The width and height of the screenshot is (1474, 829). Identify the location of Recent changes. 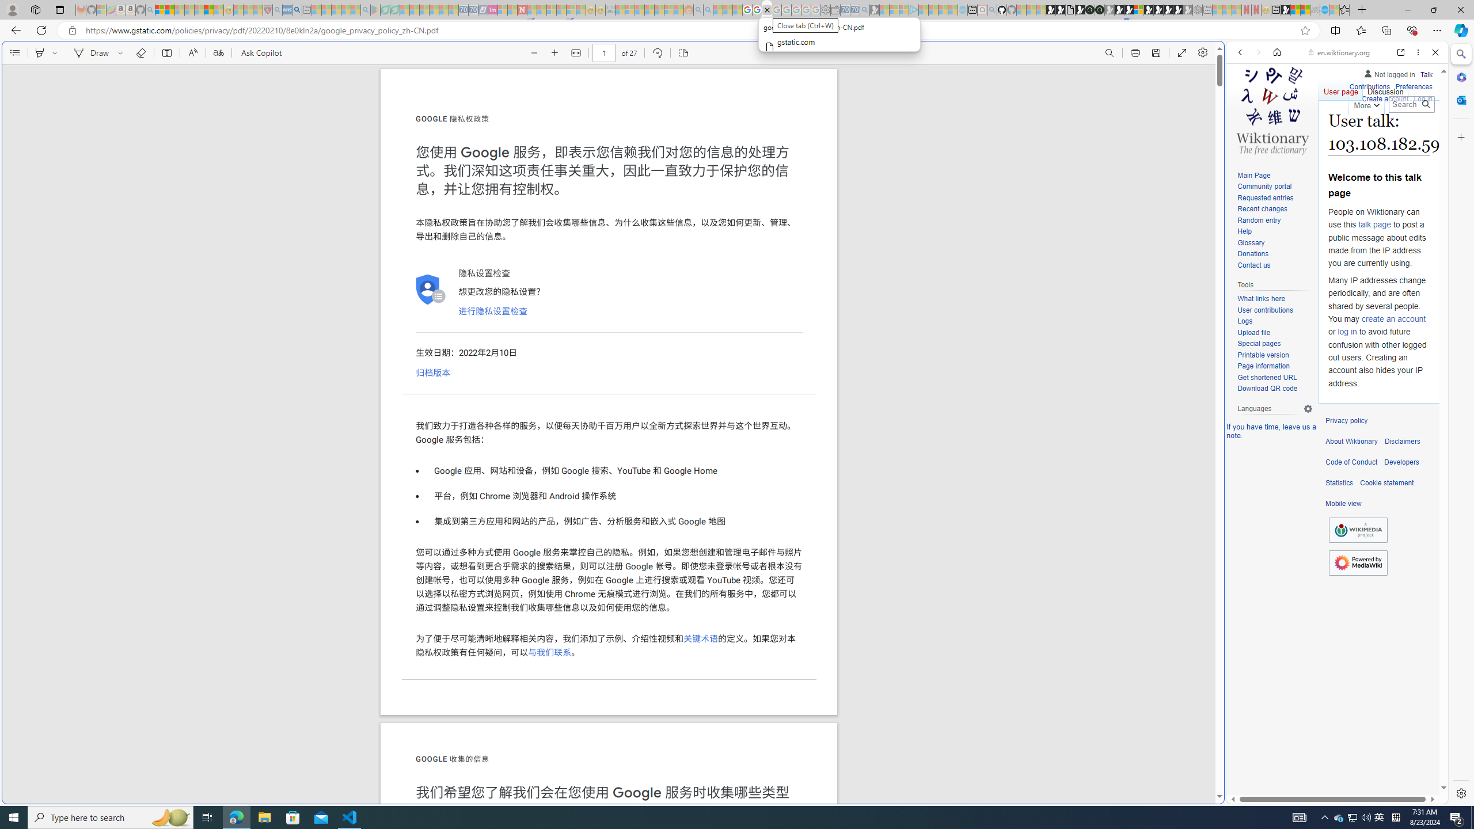
(1261, 209).